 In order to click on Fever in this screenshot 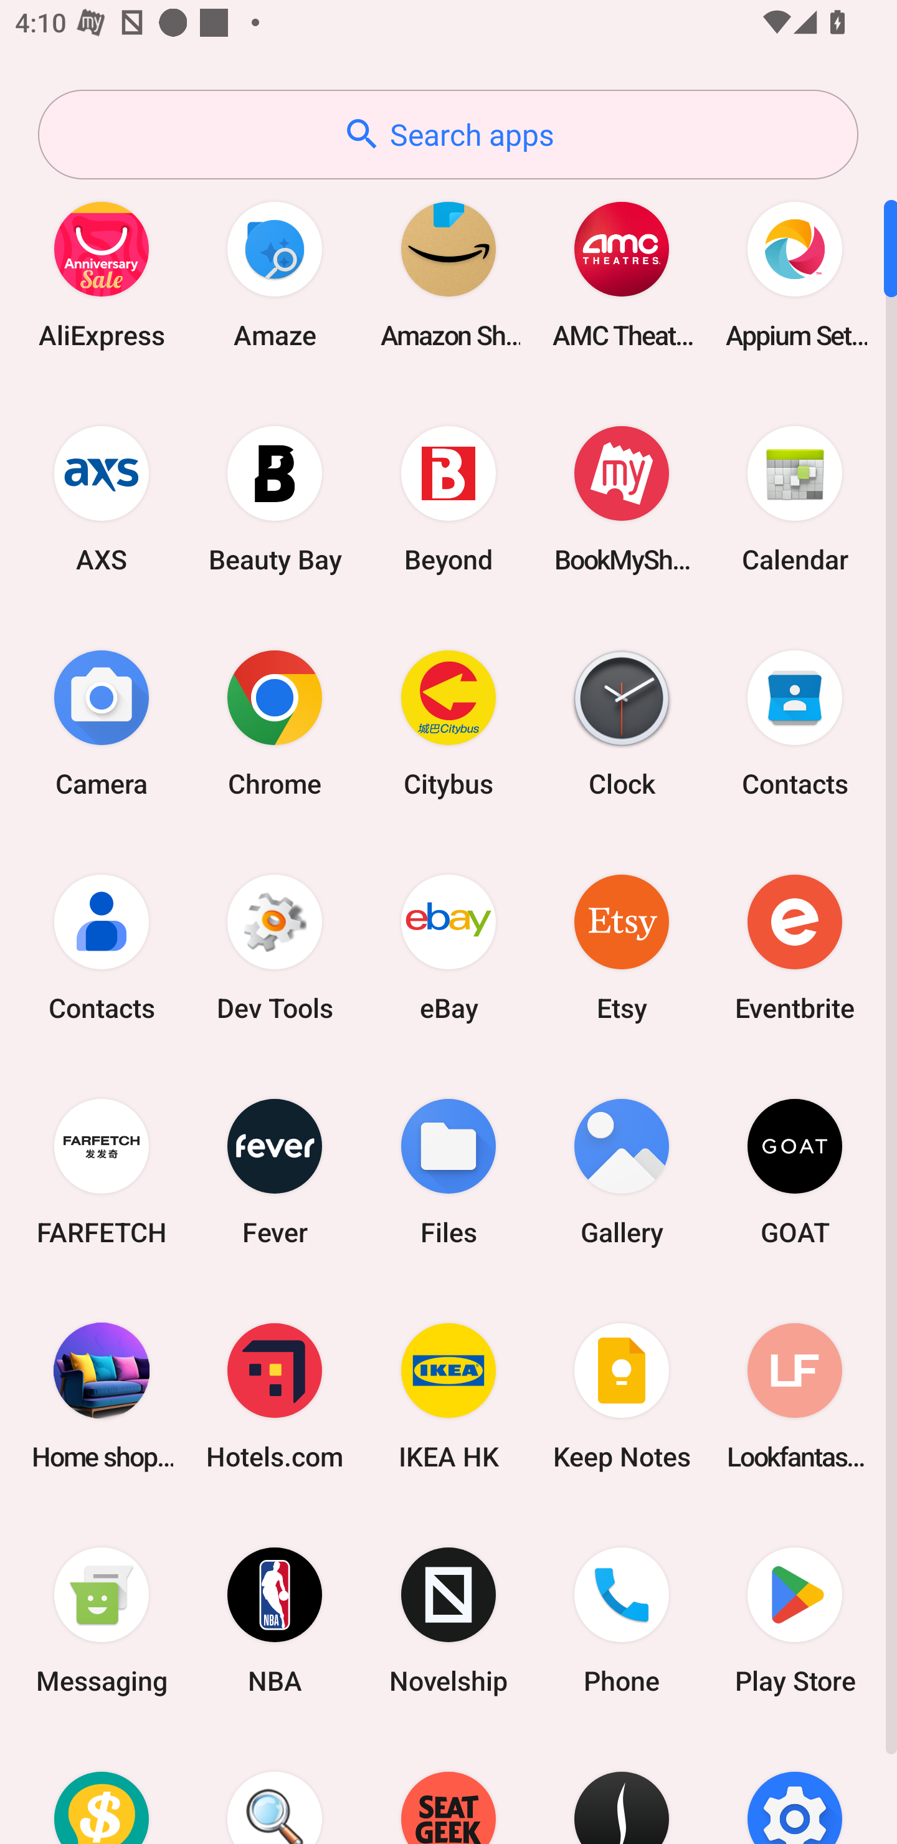, I will do `click(275, 1171)`.